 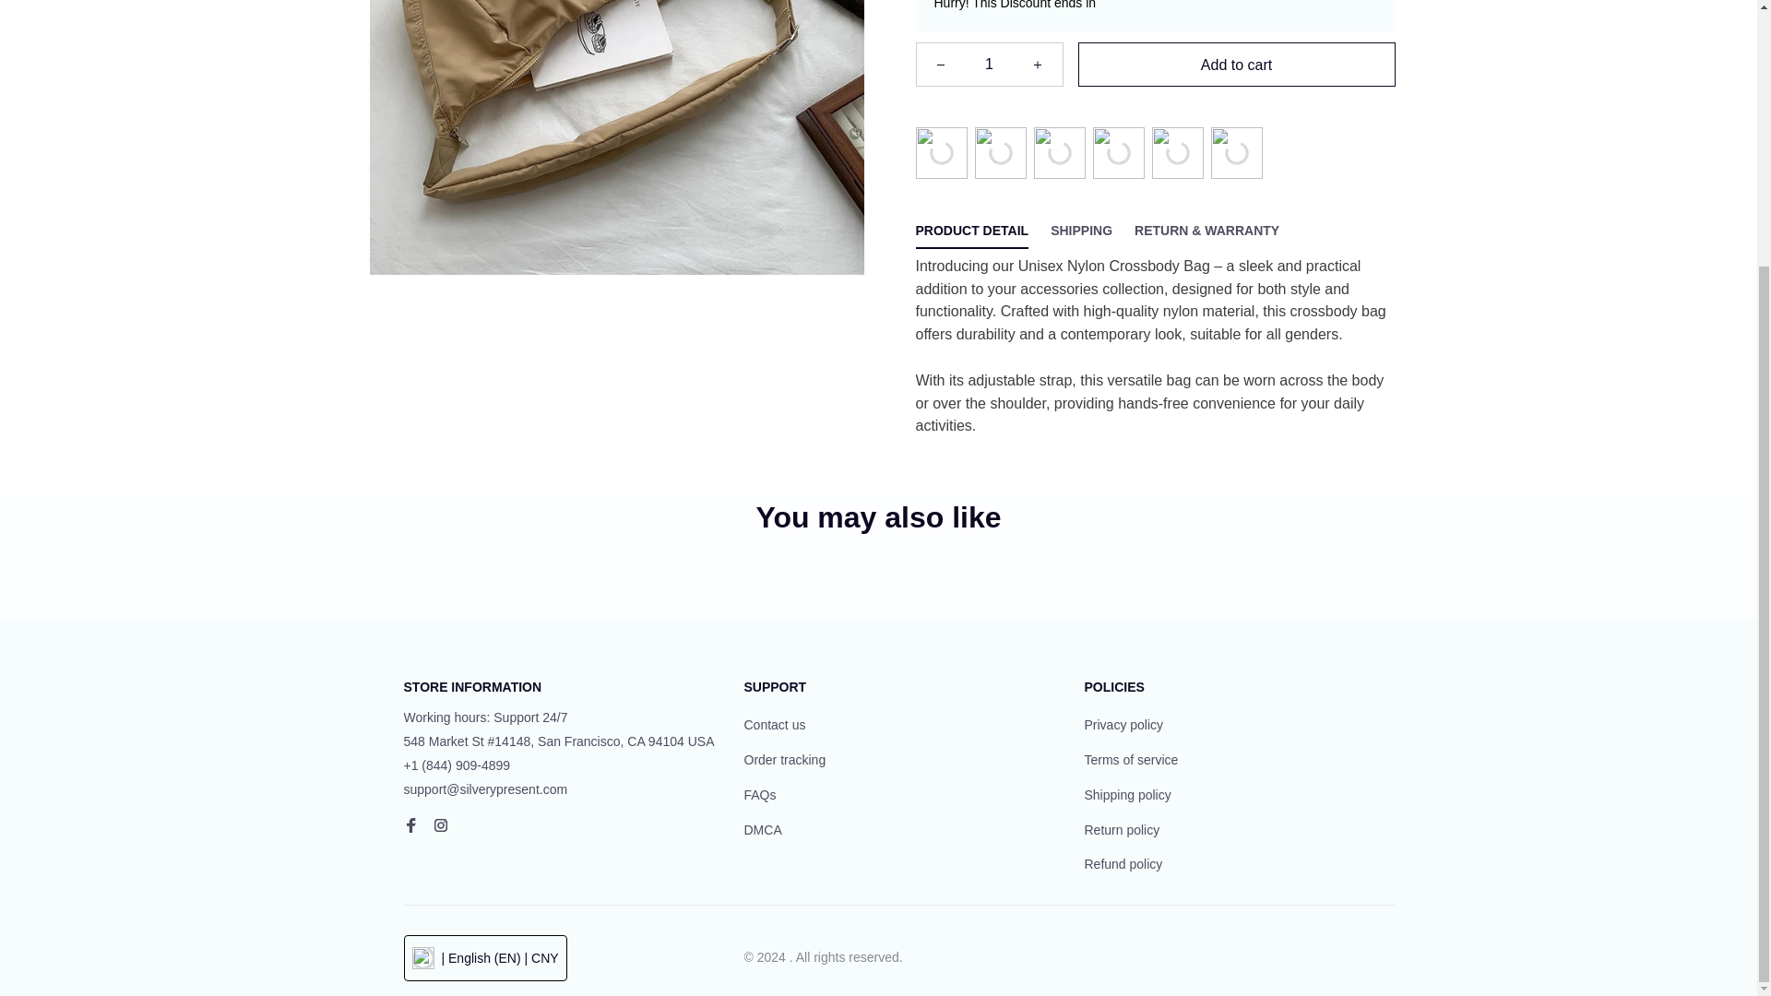 What do you see at coordinates (759, 795) in the screenshot?
I see `FAQs` at bounding box center [759, 795].